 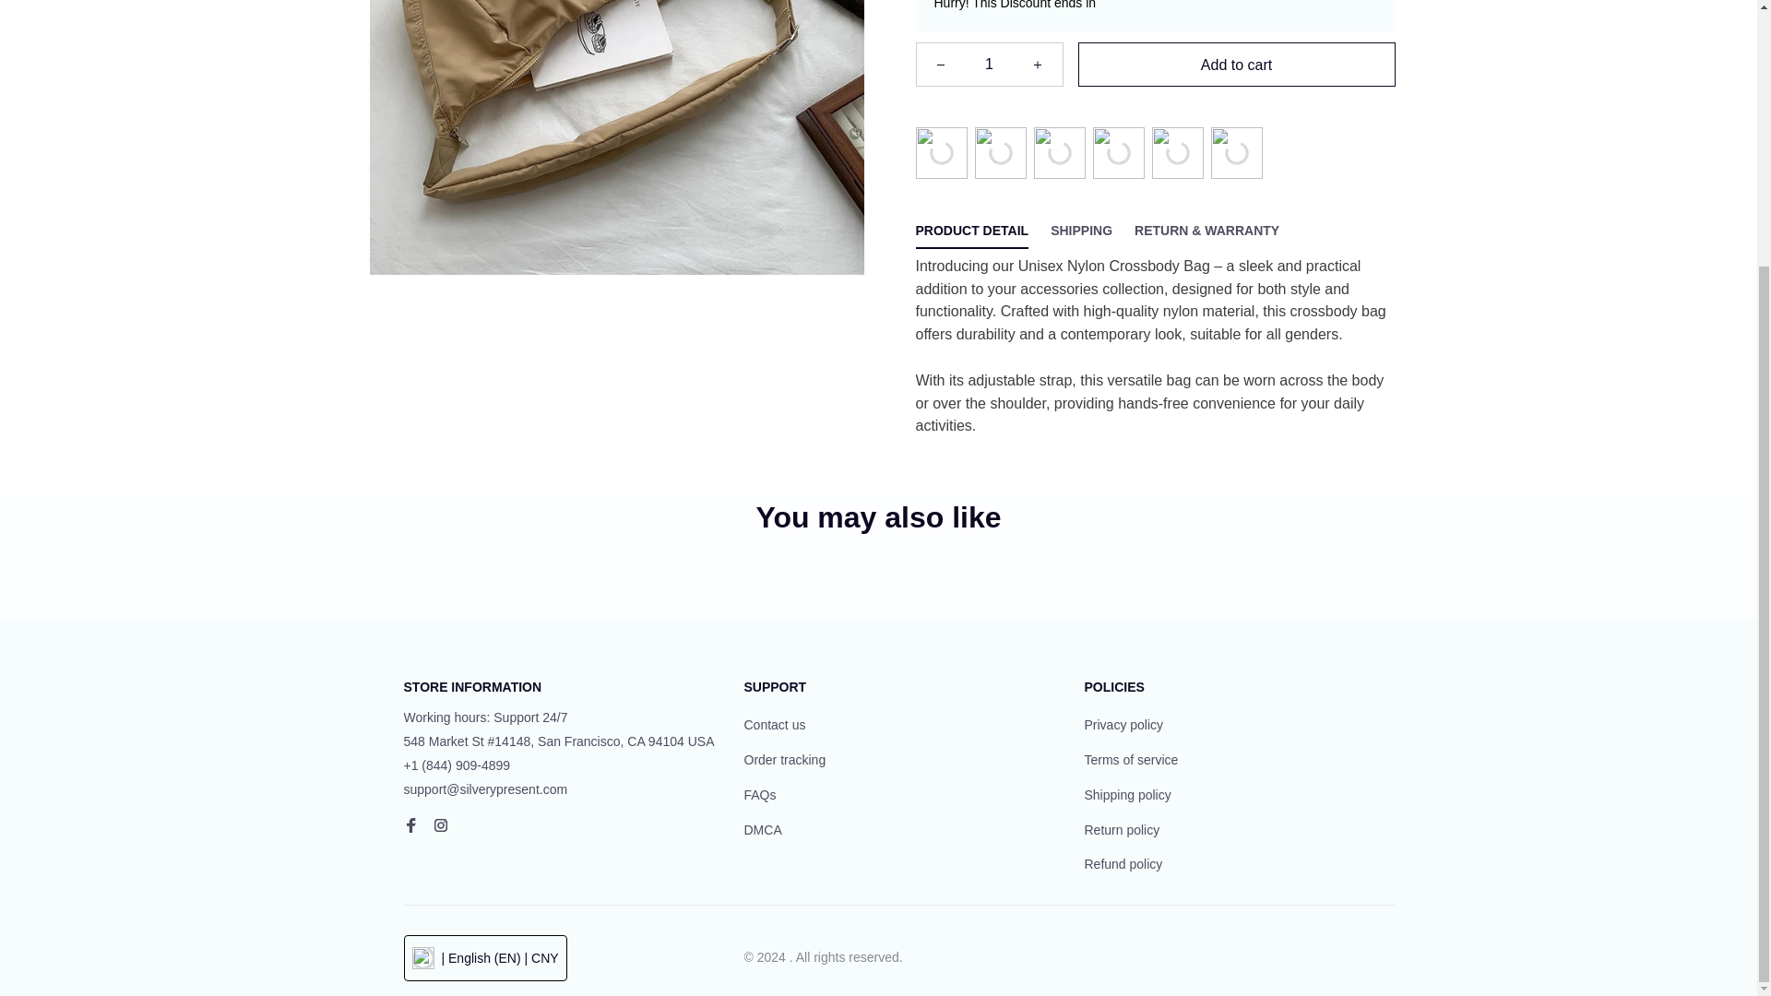 What do you see at coordinates (759, 795) in the screenshot?
I see `FAQs` at bounding box center [759, 795].